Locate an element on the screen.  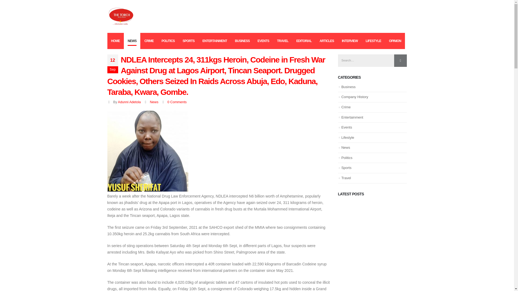
ENTERTAINMENT is located at coordinates (214, 41).